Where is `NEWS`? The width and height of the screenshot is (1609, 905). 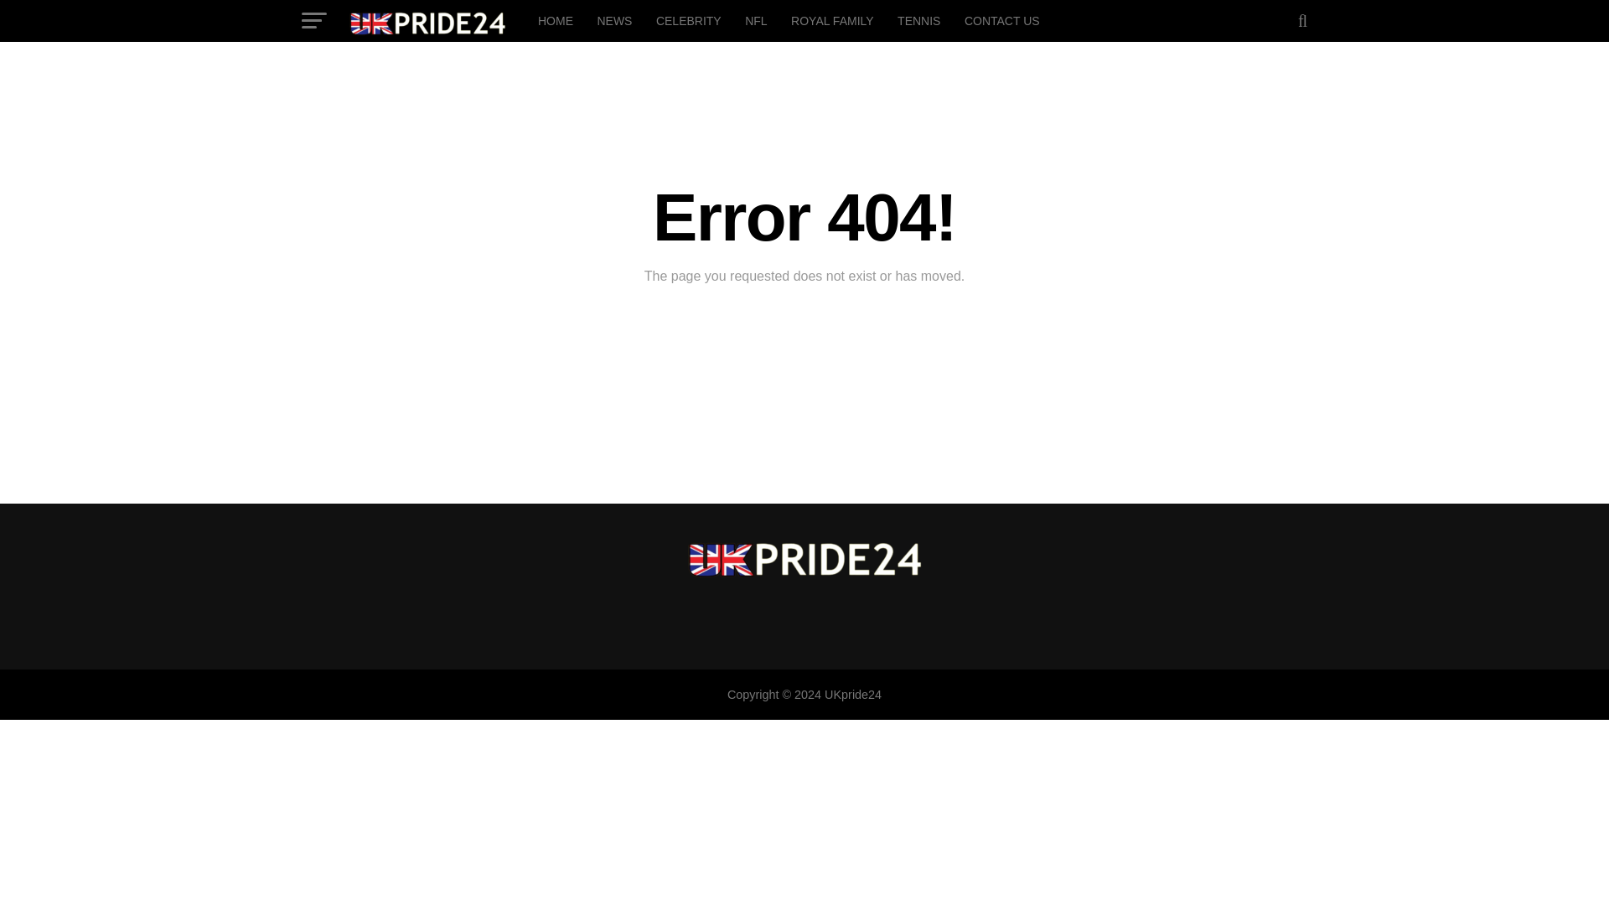
NEWS is located at coordinates (614, 20).